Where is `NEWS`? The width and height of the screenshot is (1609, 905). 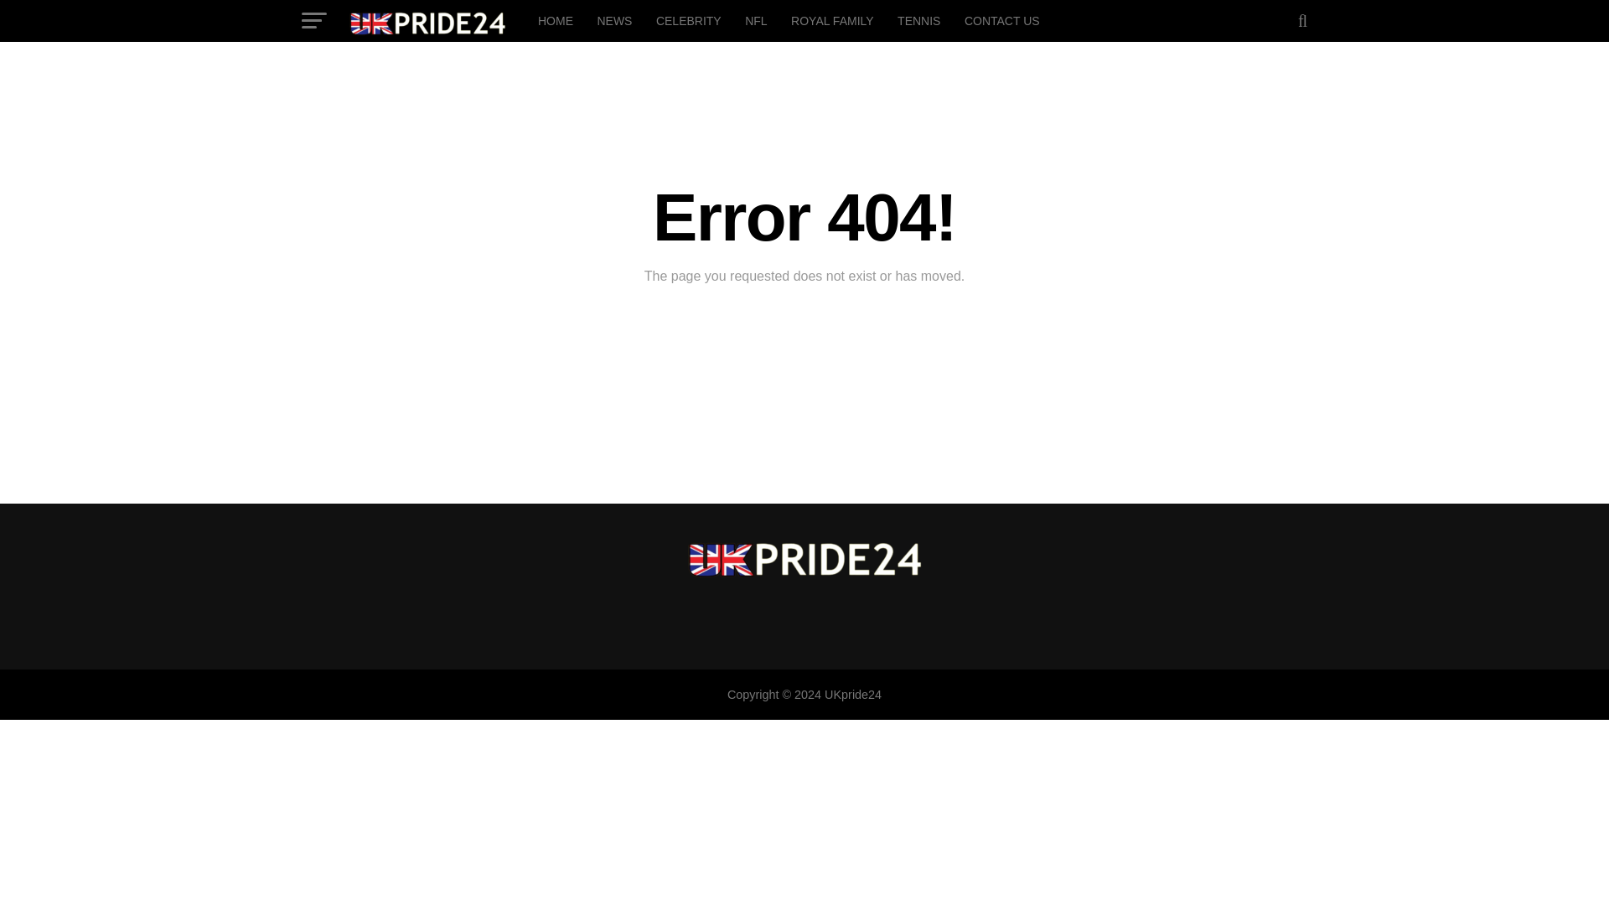
NEWS is located at coordinates (614, 20).